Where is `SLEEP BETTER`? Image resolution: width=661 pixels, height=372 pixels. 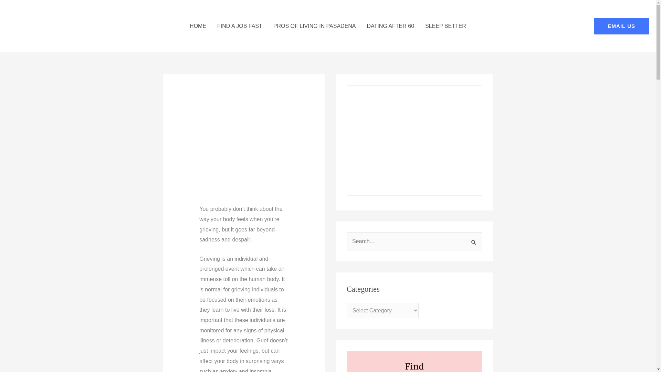
SLEEP BETTER is located at coordinates (445, 26).